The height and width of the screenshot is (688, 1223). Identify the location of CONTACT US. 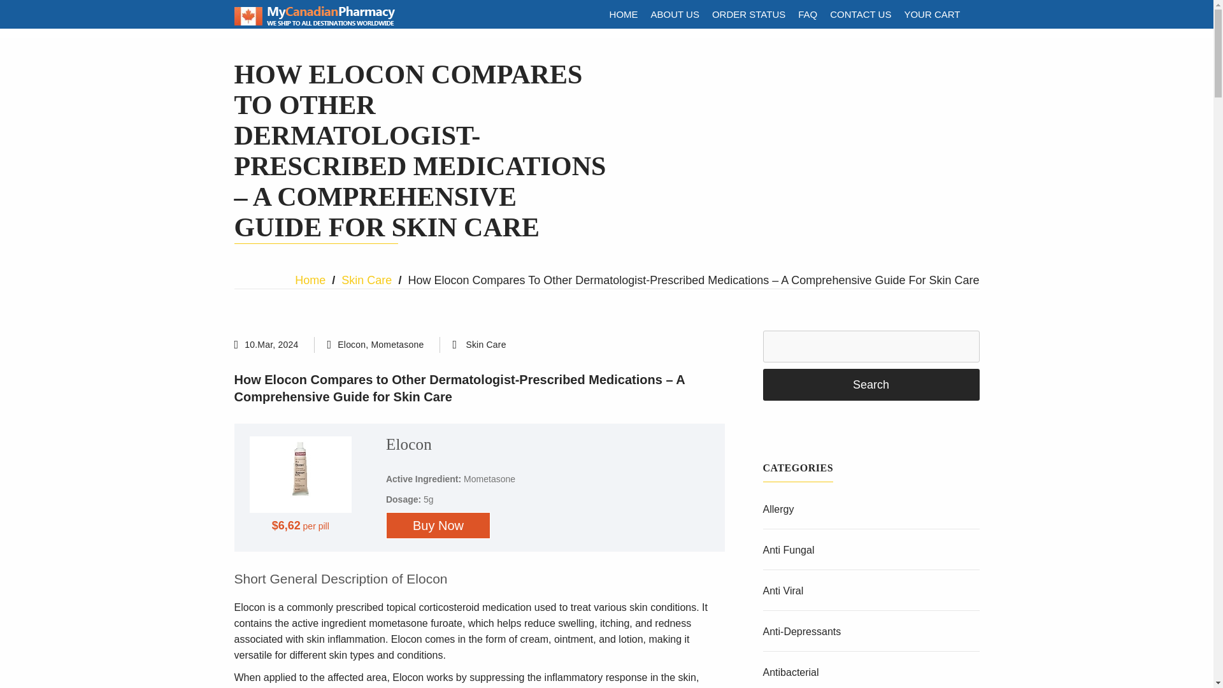
(860, 14).